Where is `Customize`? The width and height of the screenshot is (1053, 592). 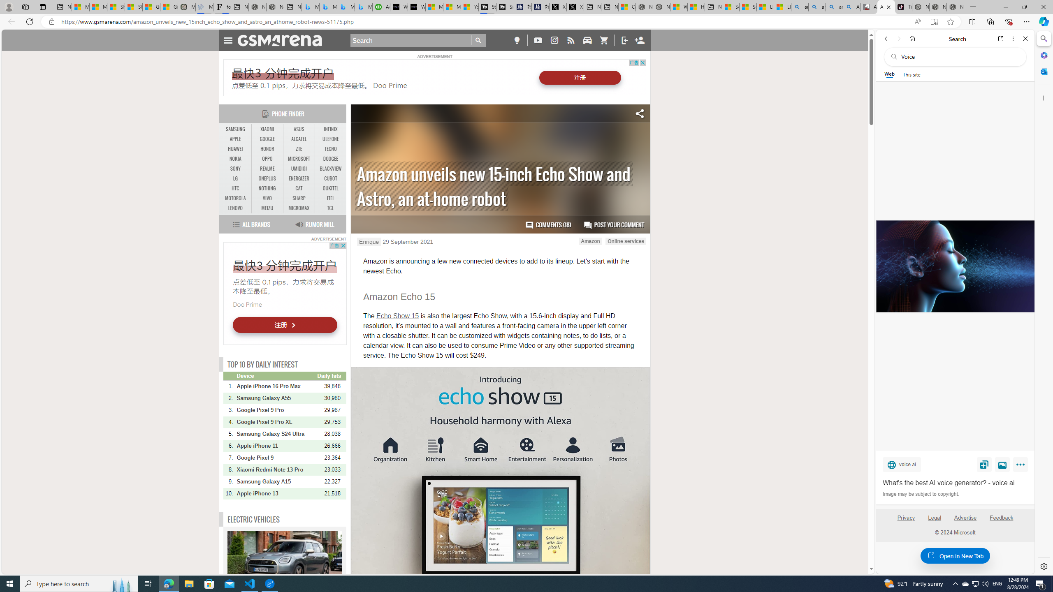 Customize is located at coordinates (1043, 98).